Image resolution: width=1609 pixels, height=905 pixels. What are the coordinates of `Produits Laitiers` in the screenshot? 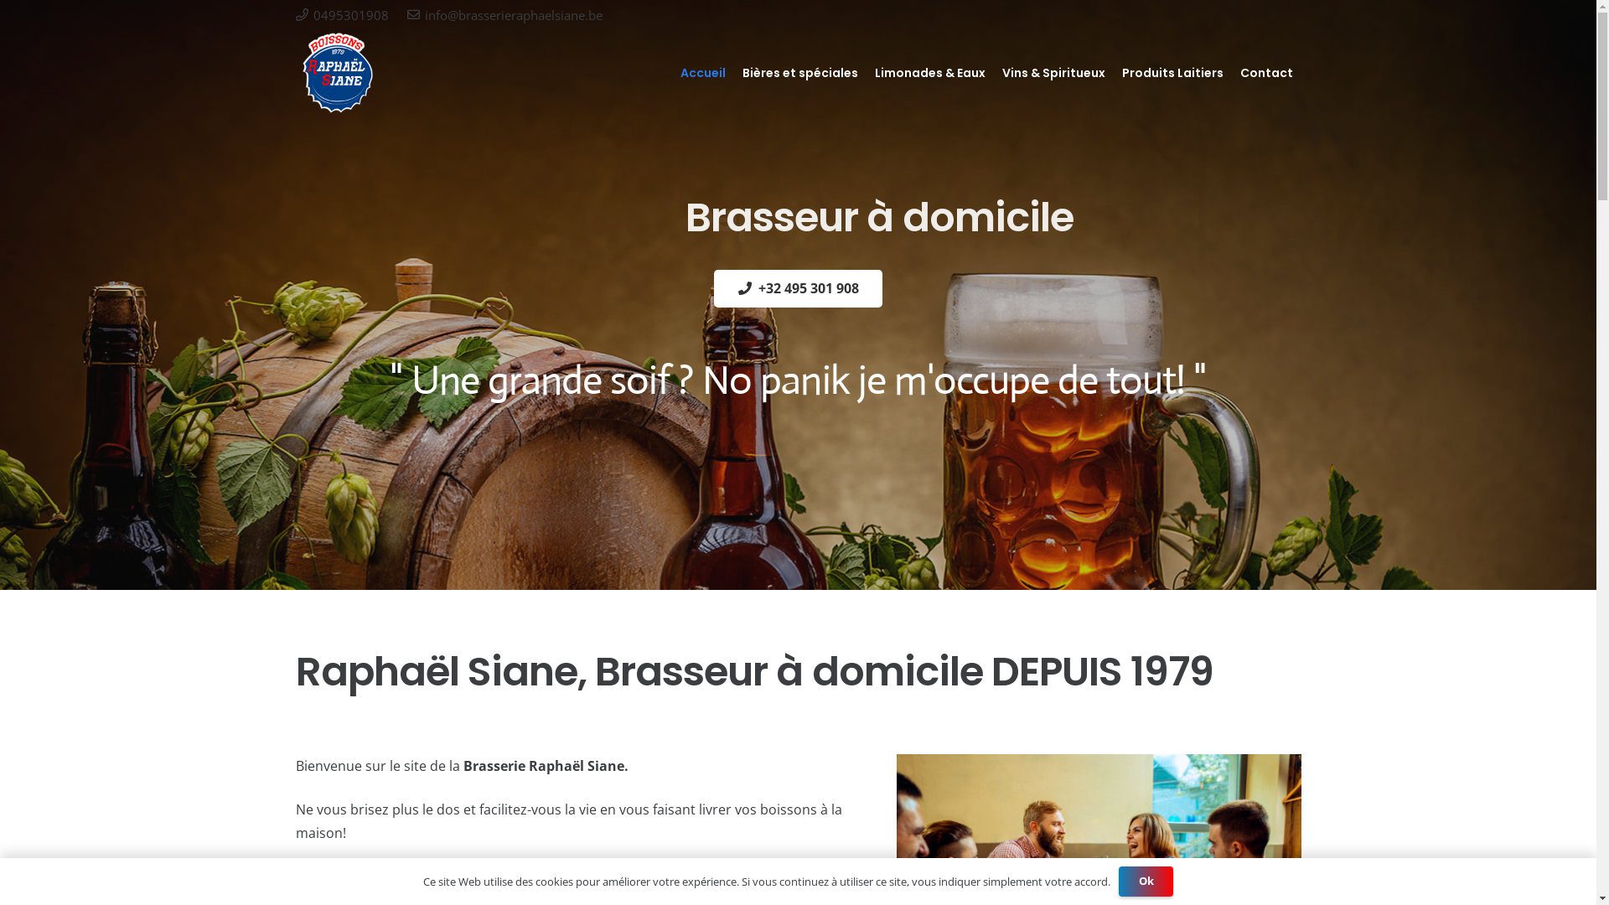 It's located at (1172, 73).